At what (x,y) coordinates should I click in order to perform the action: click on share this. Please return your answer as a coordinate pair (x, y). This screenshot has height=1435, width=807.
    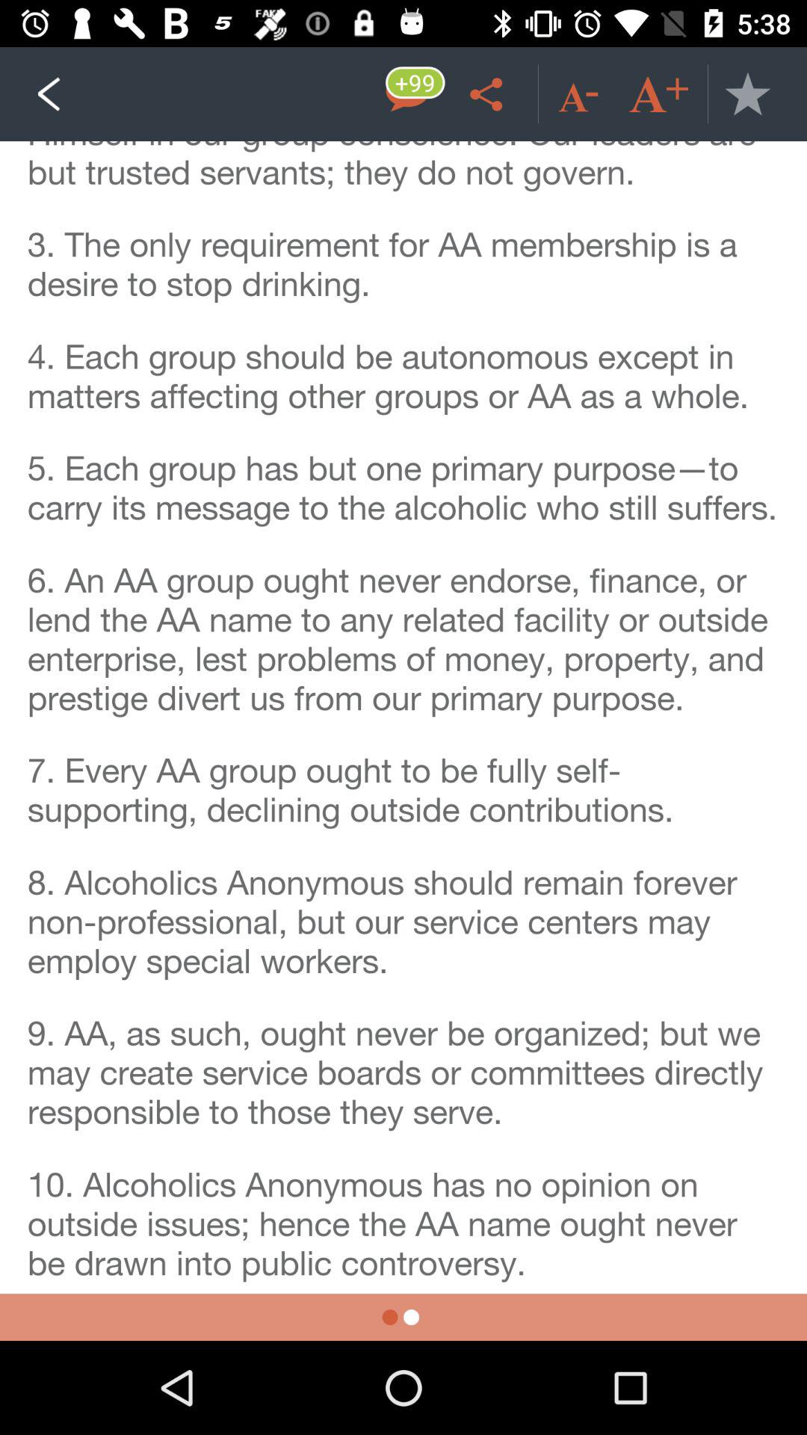
    Looking at the image, I should click on (489, 94).